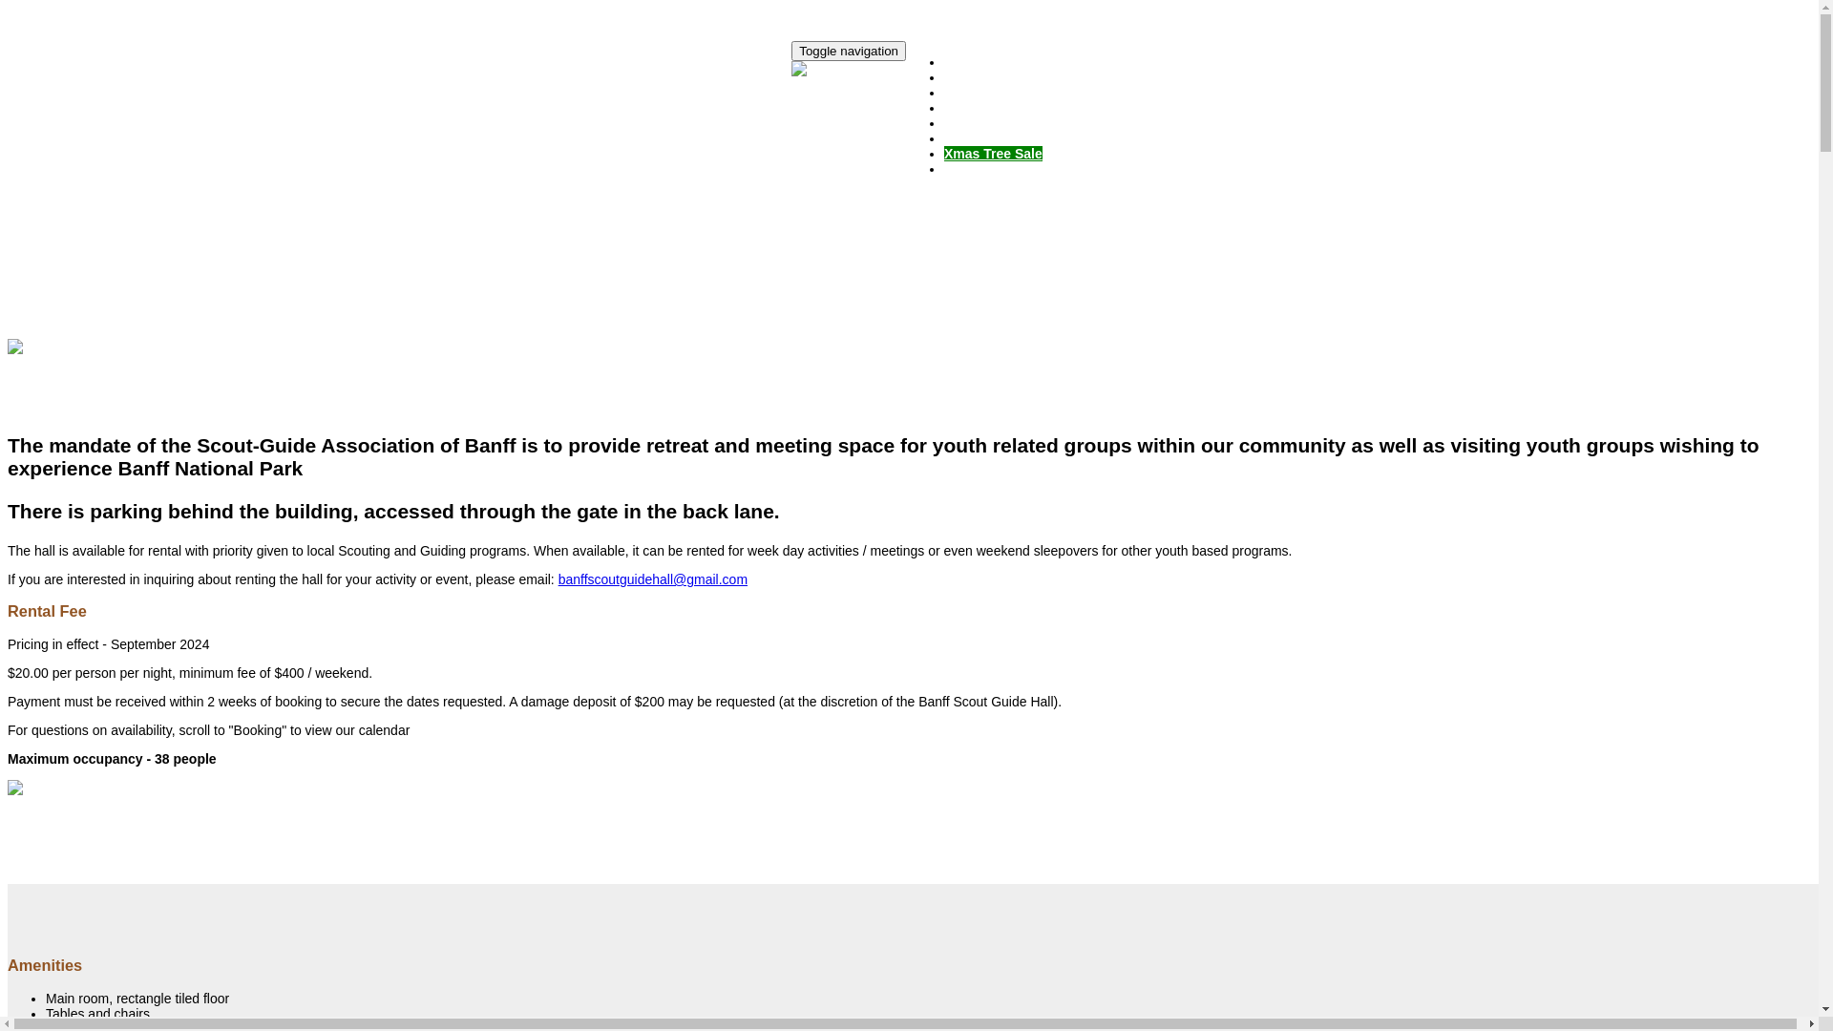  I want to click on User Info, so click(974, 138).